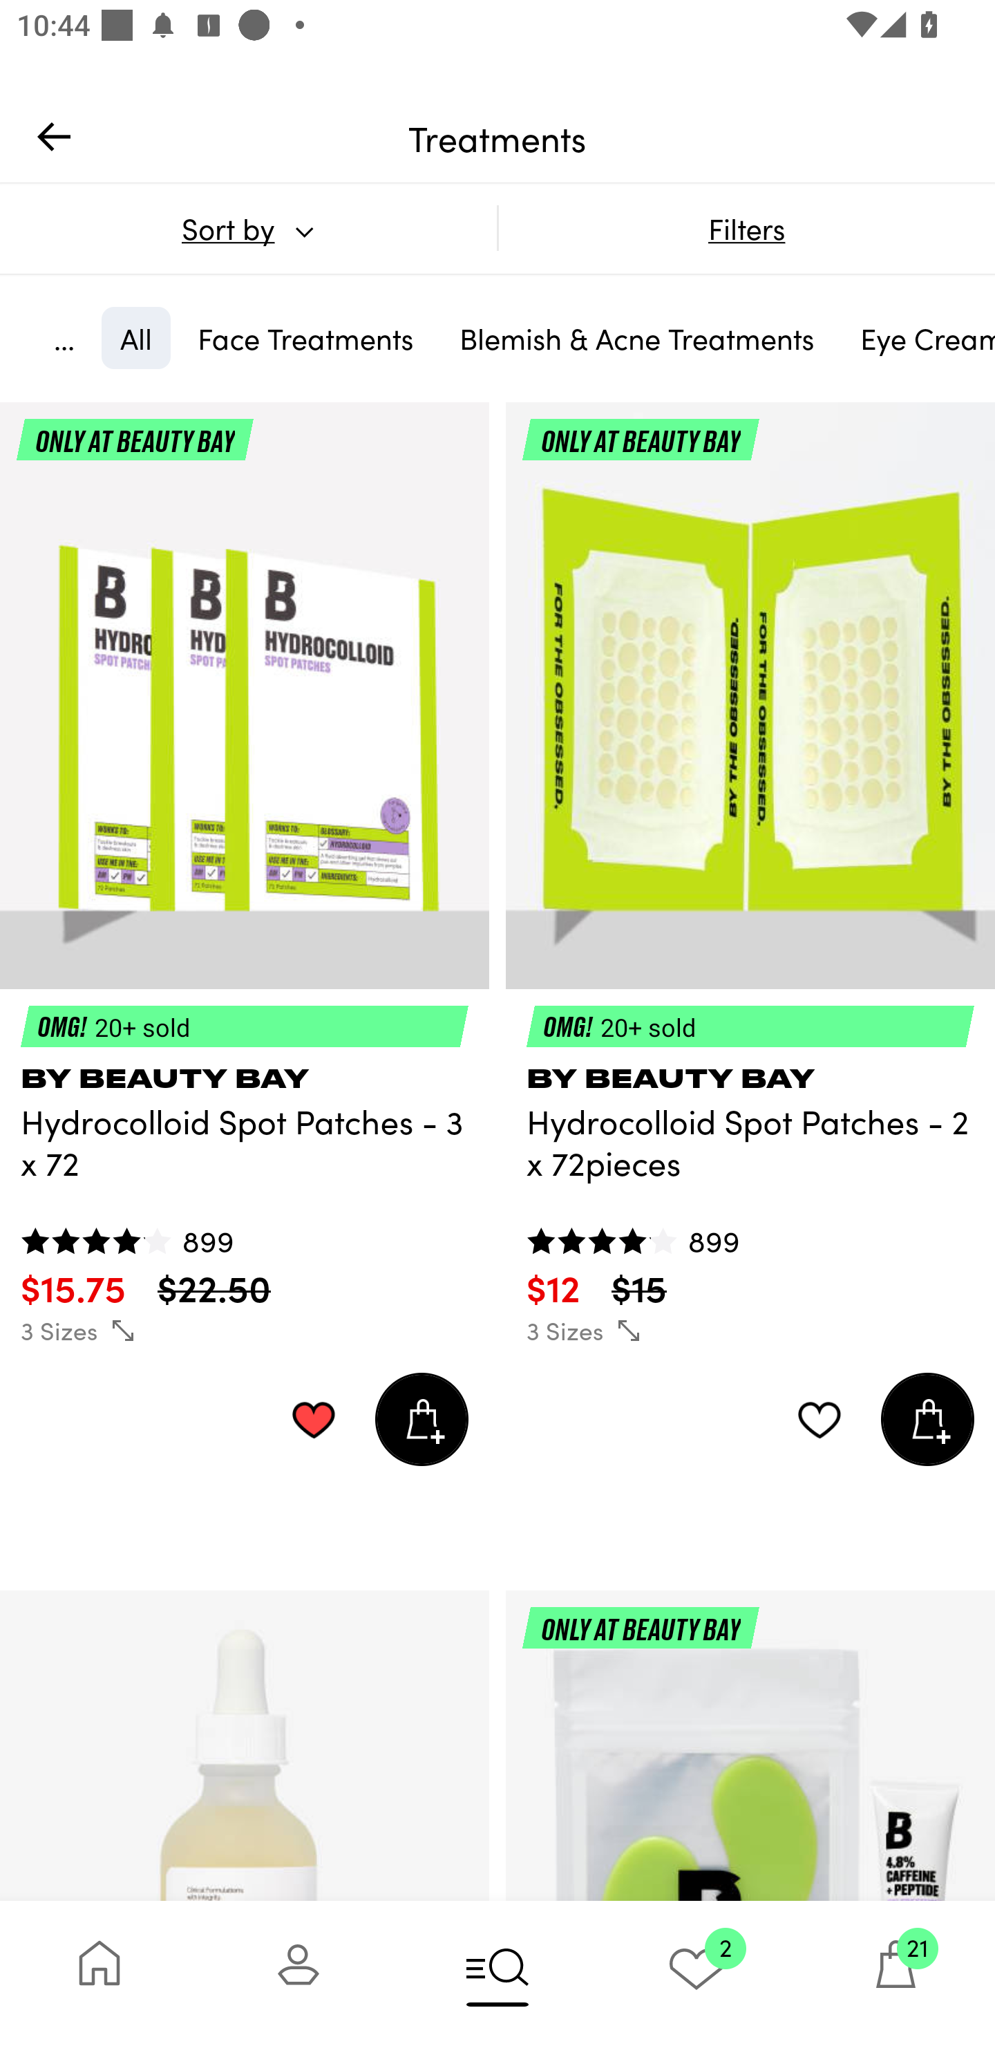 This screenshot has width=995, height=2046. Describe the element at coordinates (248, 228) in the screenshot. I see `Sort by` at that location.